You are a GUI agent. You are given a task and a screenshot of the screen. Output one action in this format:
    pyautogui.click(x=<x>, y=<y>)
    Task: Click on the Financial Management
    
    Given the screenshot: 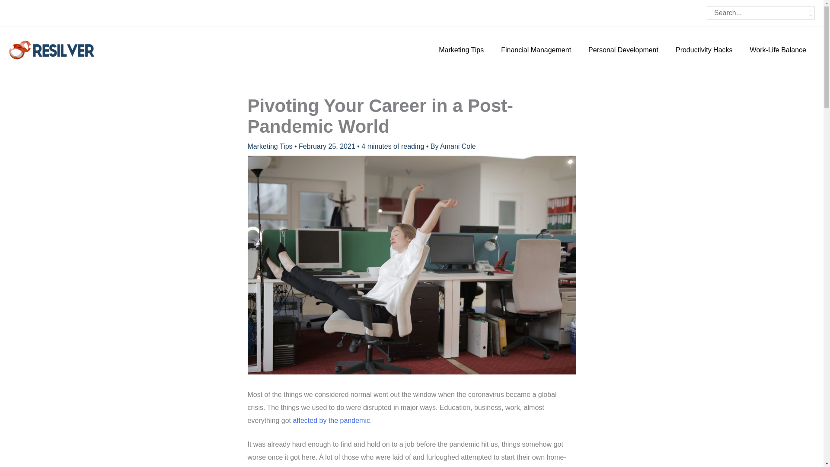 What is the action you would take?
    pyautogui.click(x=536, y=50)
    